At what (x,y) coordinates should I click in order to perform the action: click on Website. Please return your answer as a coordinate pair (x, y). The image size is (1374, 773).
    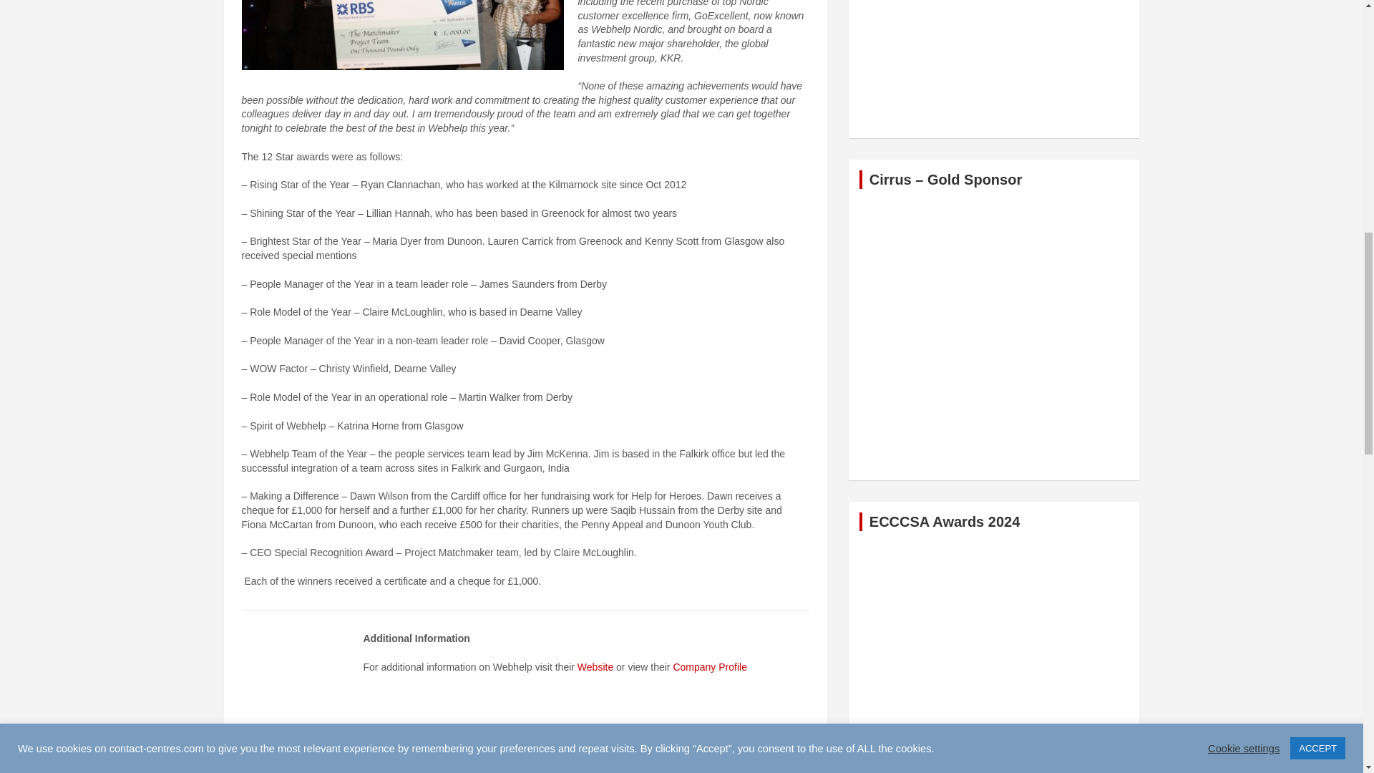
    Looking at the image, I should click on (596, 667).